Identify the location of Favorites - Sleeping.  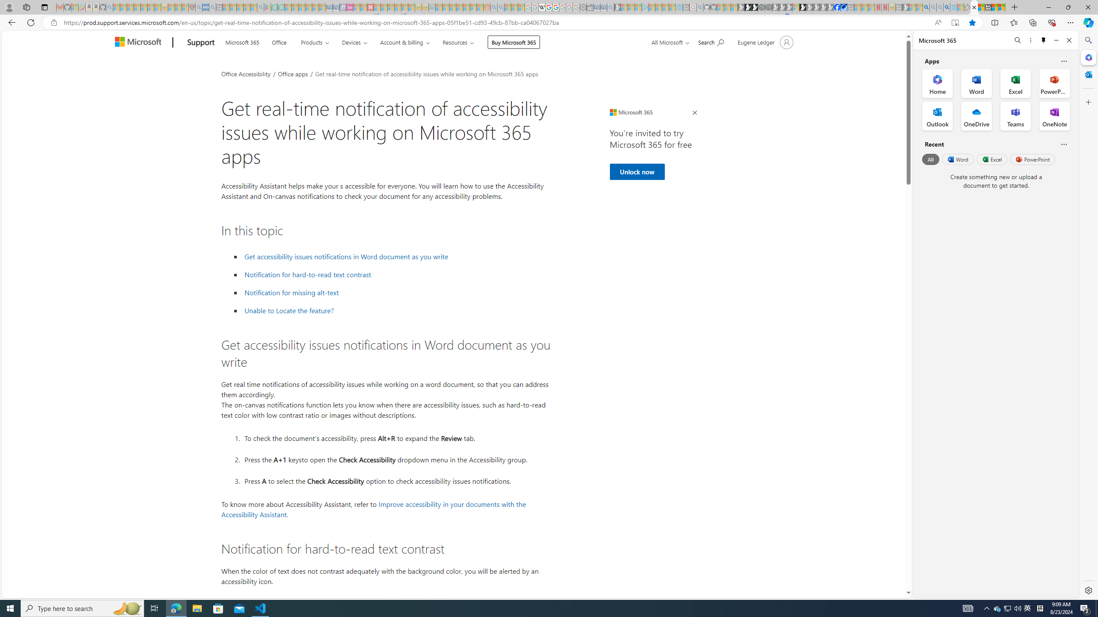
(968, 7).